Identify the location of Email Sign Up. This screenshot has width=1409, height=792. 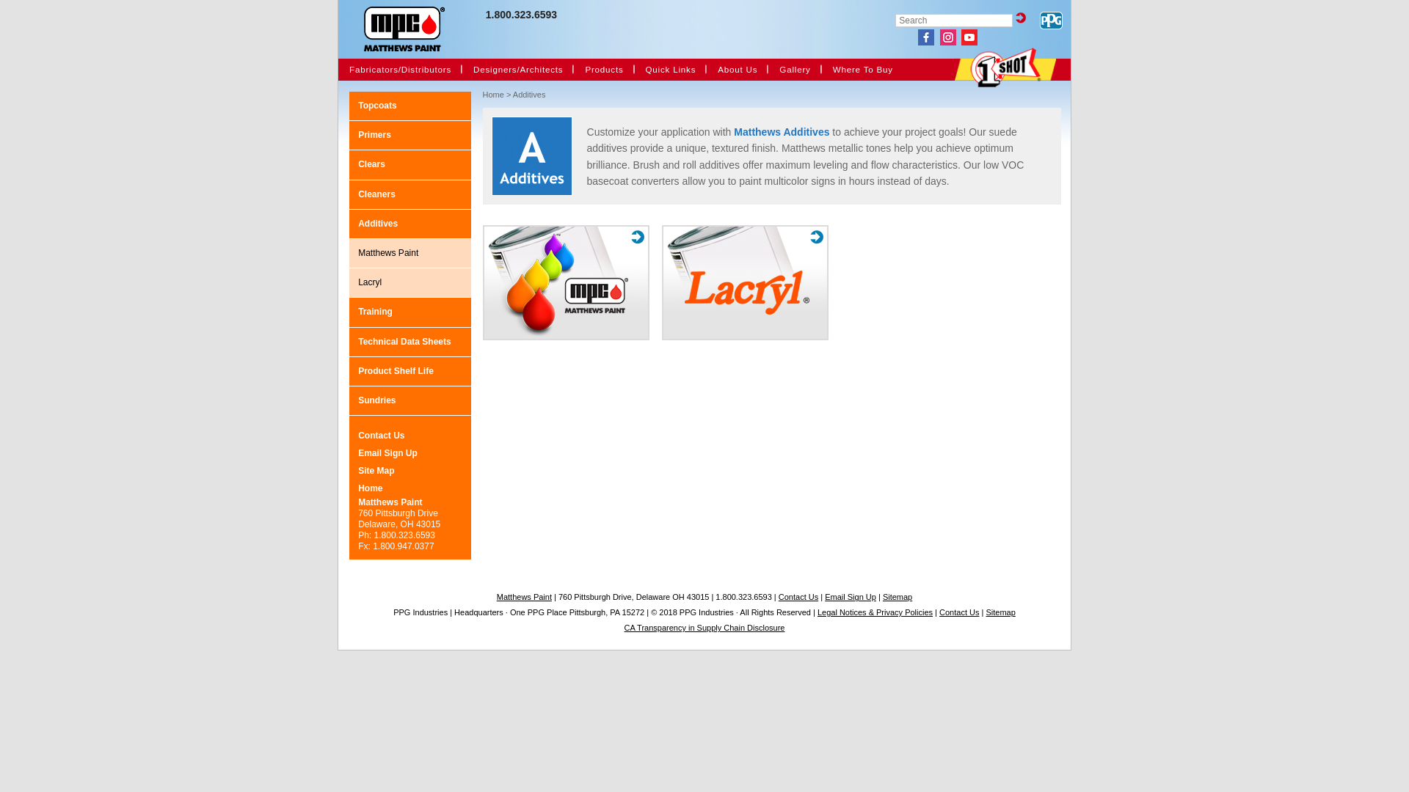
(851, 597).